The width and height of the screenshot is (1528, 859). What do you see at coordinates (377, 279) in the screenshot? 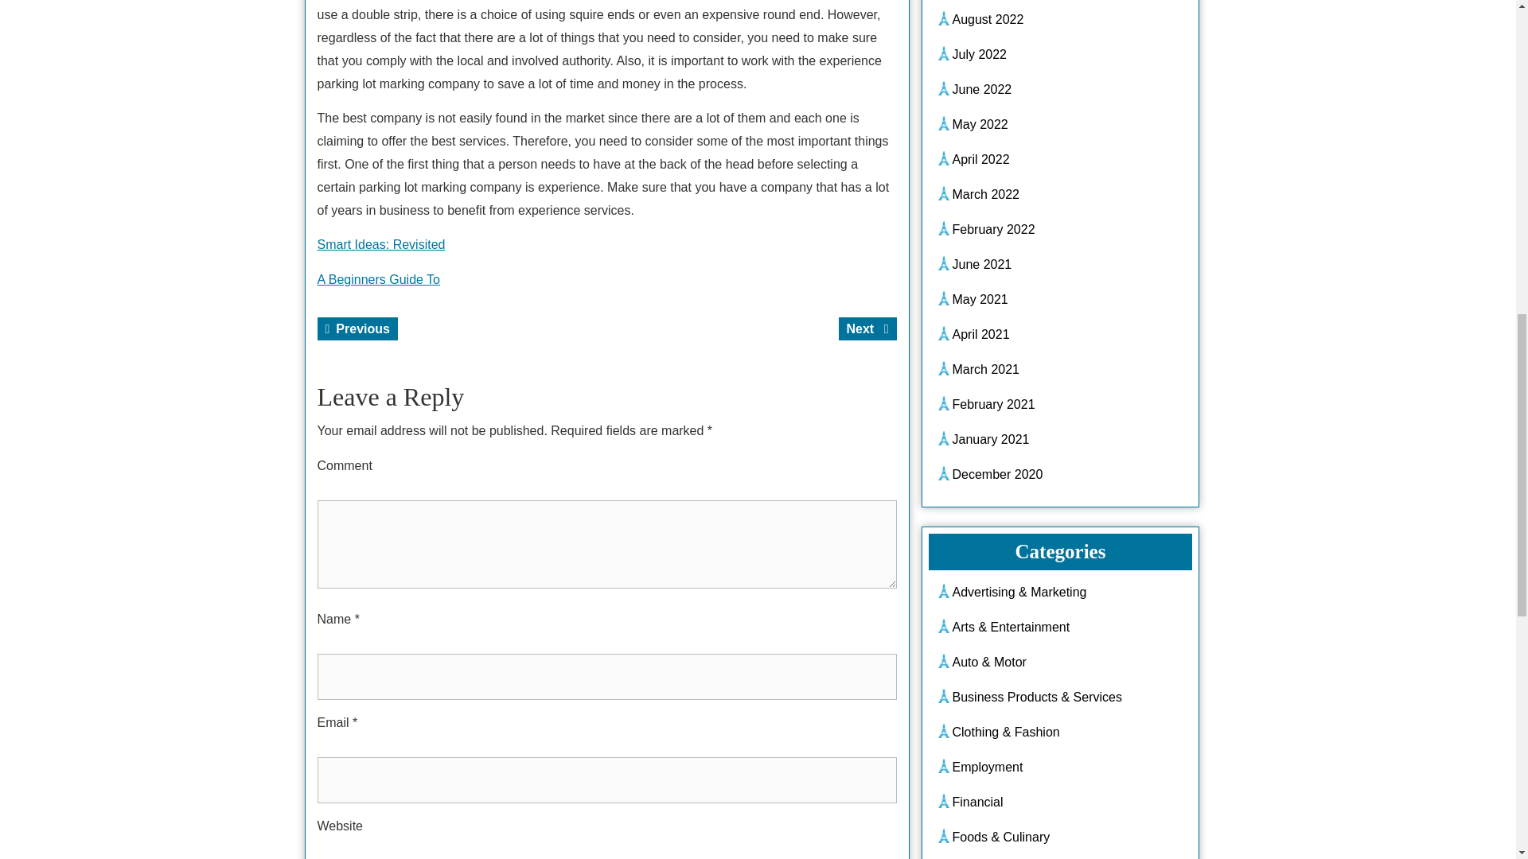
I see `May 2022` at bounding box center [377, 279].